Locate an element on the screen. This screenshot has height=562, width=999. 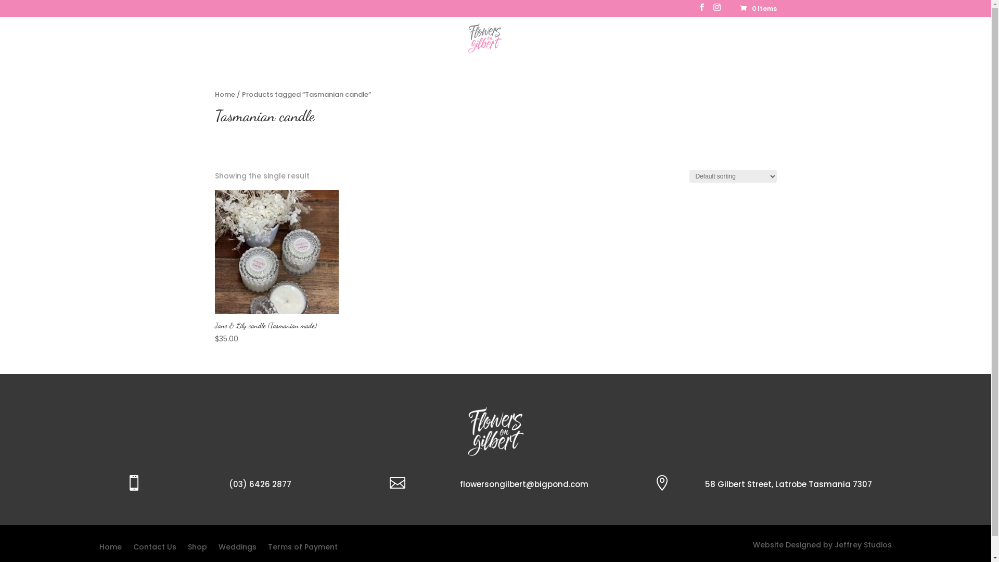
Shop is located at coordinates (197, 549).